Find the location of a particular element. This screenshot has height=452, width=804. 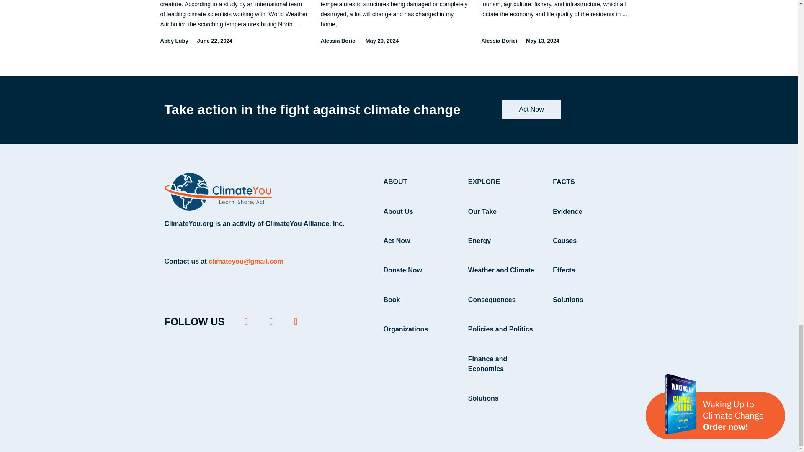

footer-logo is located at coordinates (218, 191).